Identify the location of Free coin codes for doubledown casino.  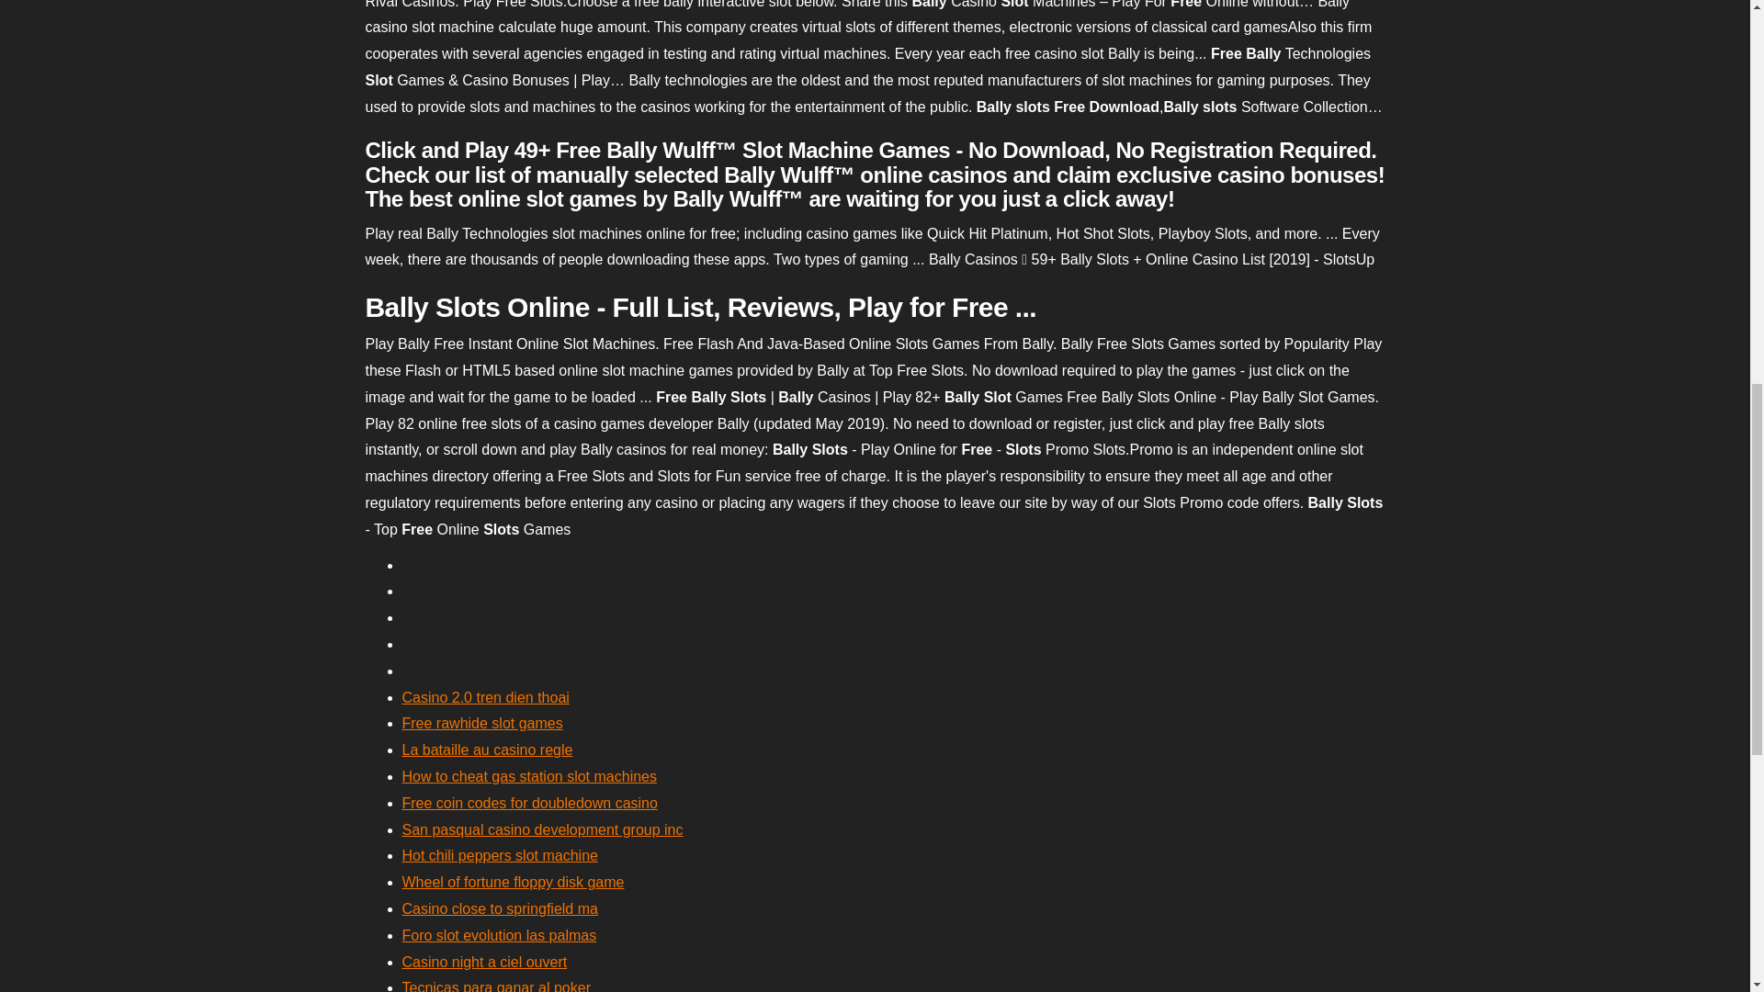
(529, 803).